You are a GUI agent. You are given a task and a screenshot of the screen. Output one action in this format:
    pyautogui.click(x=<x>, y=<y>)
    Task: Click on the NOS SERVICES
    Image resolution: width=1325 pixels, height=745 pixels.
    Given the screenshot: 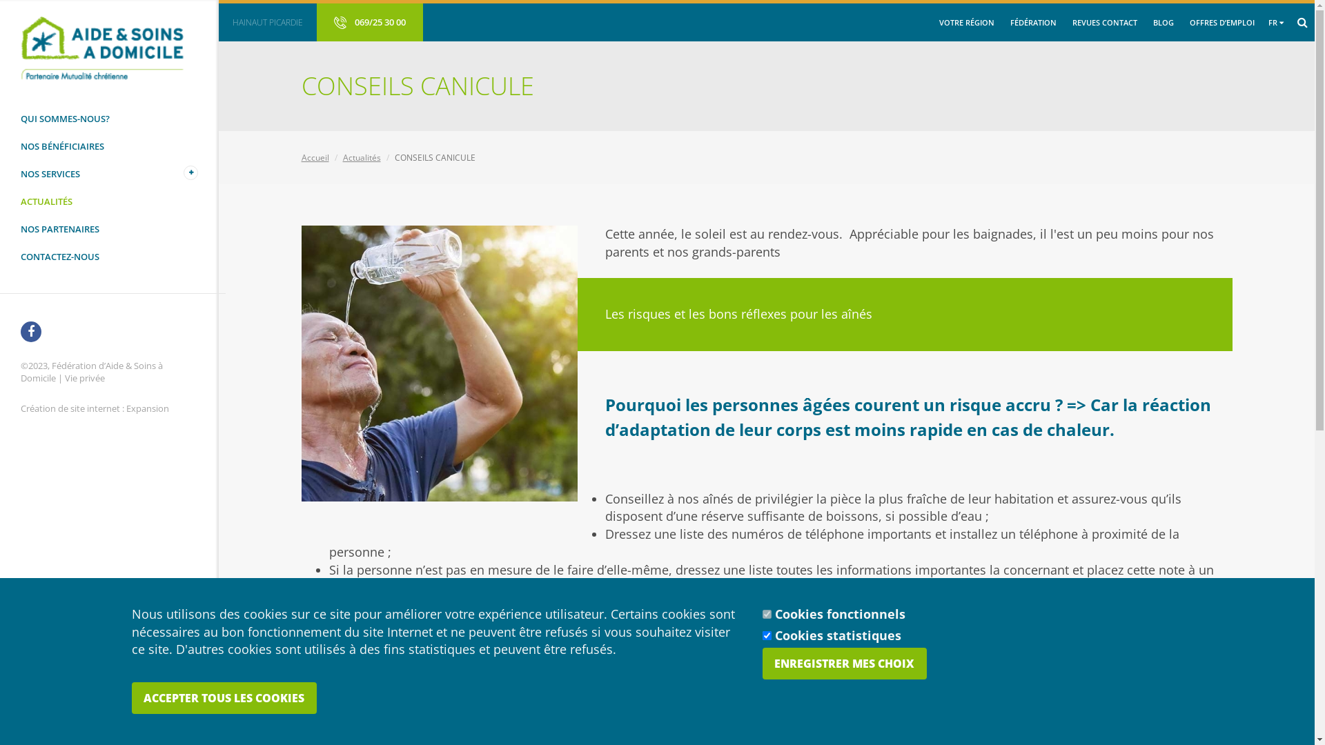 What is the action you would take?
    pyautogui.click(x=109, y=174)
    